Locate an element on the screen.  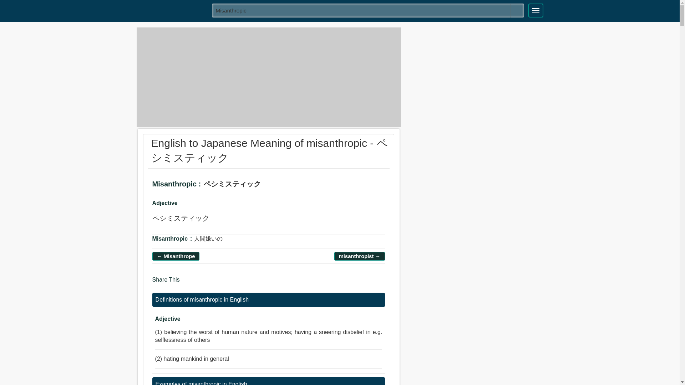
Facebook is located at coordinates (188, 283).